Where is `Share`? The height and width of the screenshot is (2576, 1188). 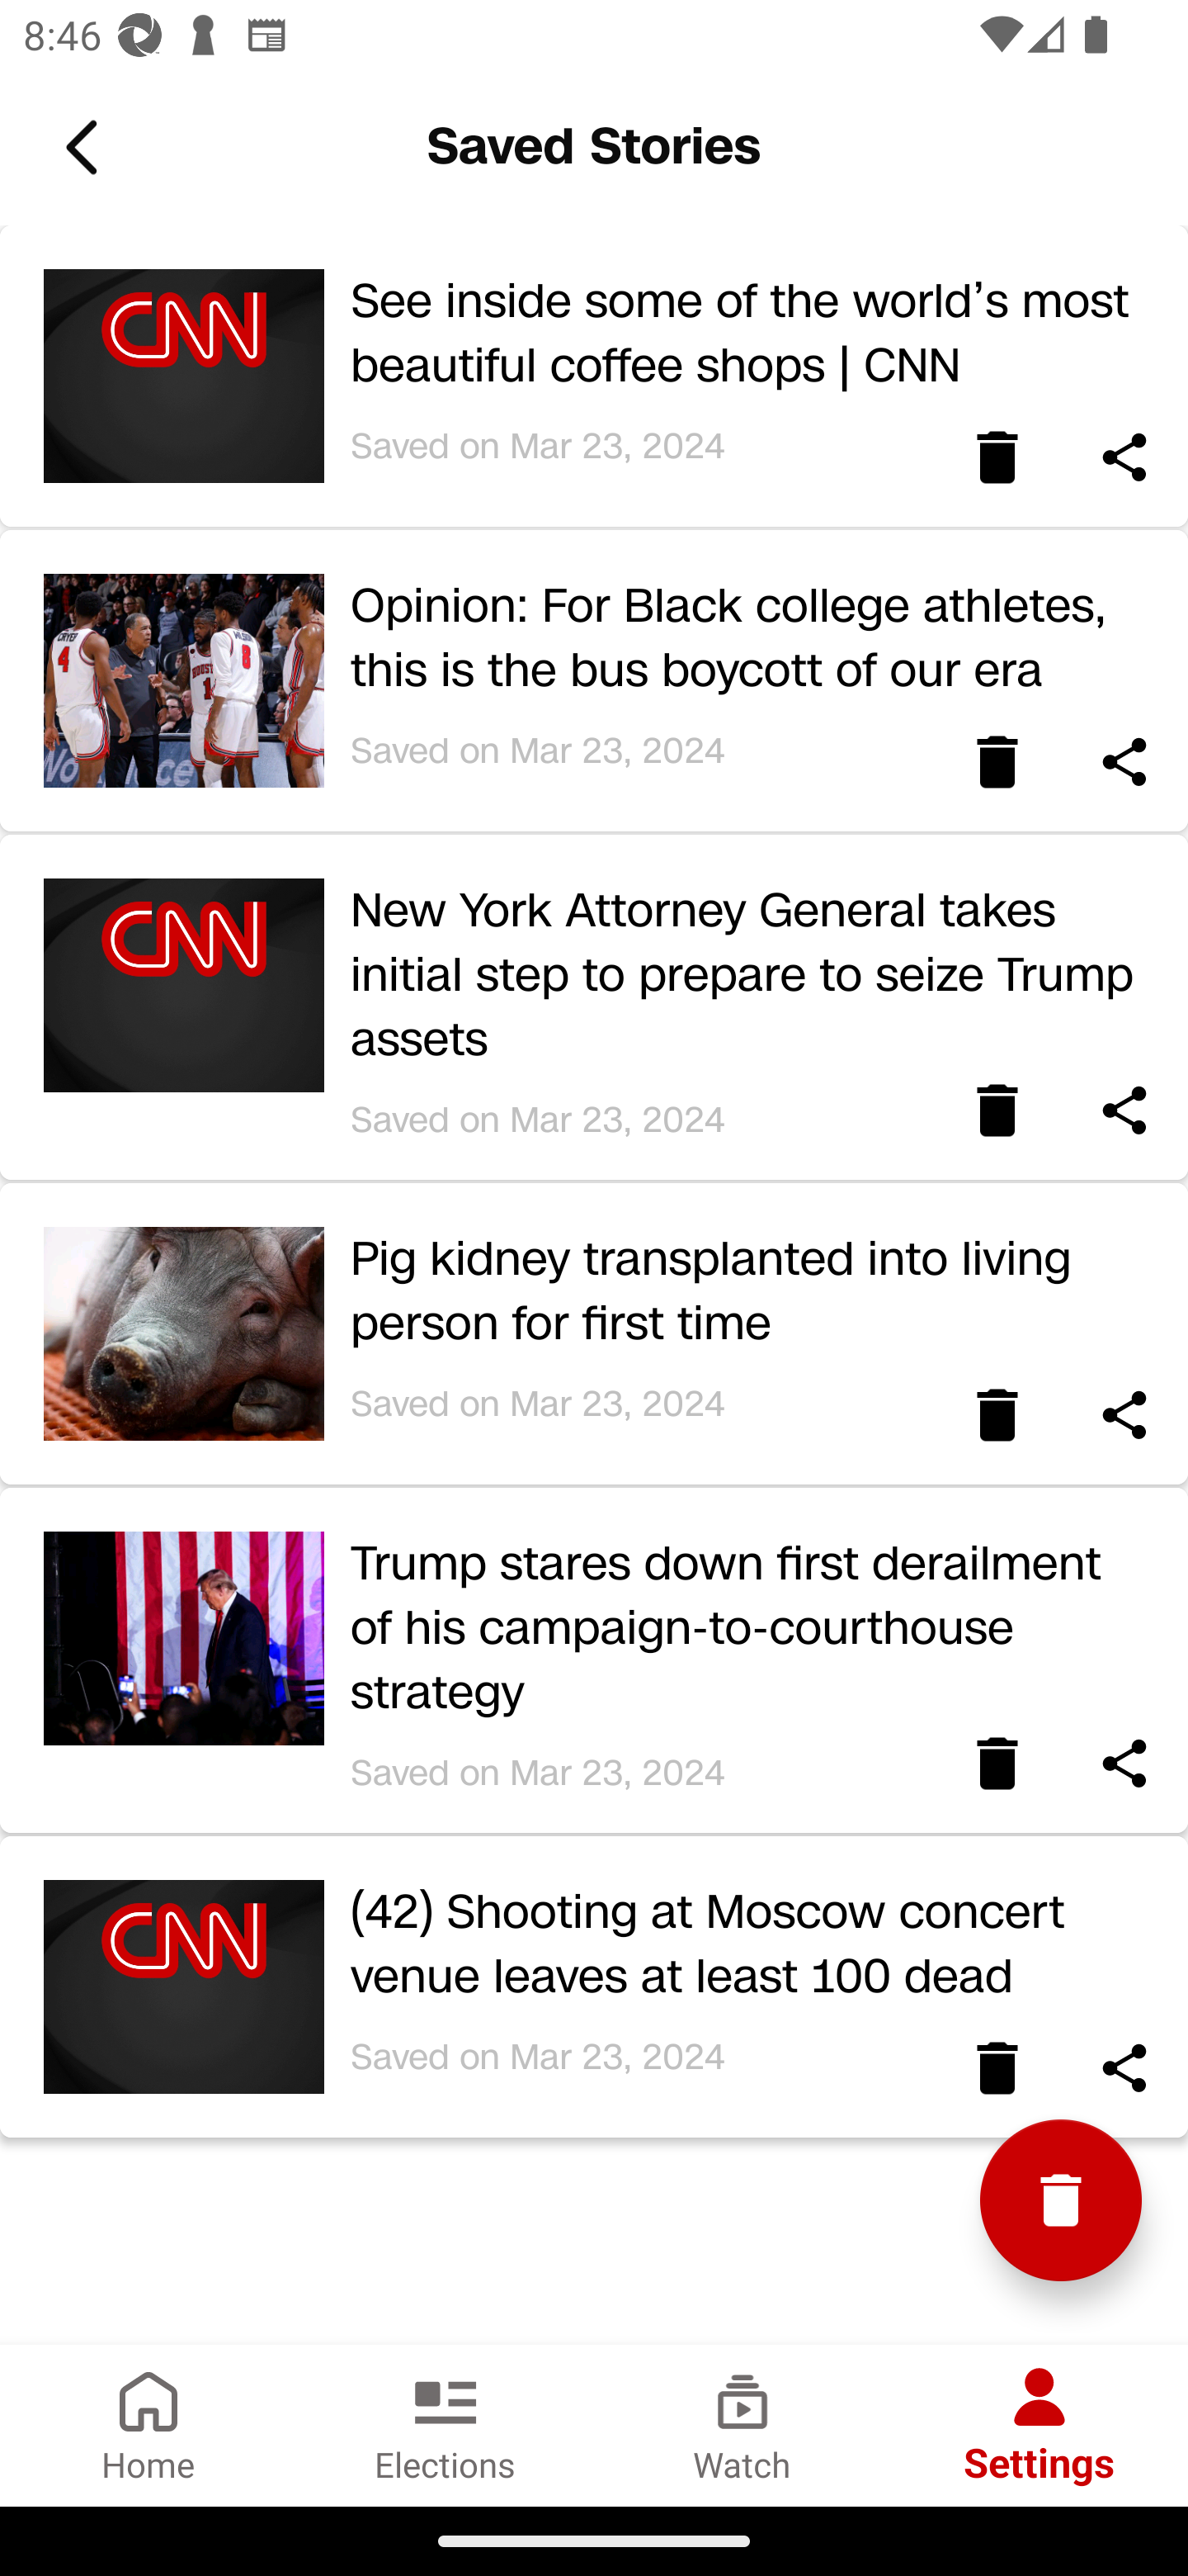 Share is located at coordinates (1124, 2085).